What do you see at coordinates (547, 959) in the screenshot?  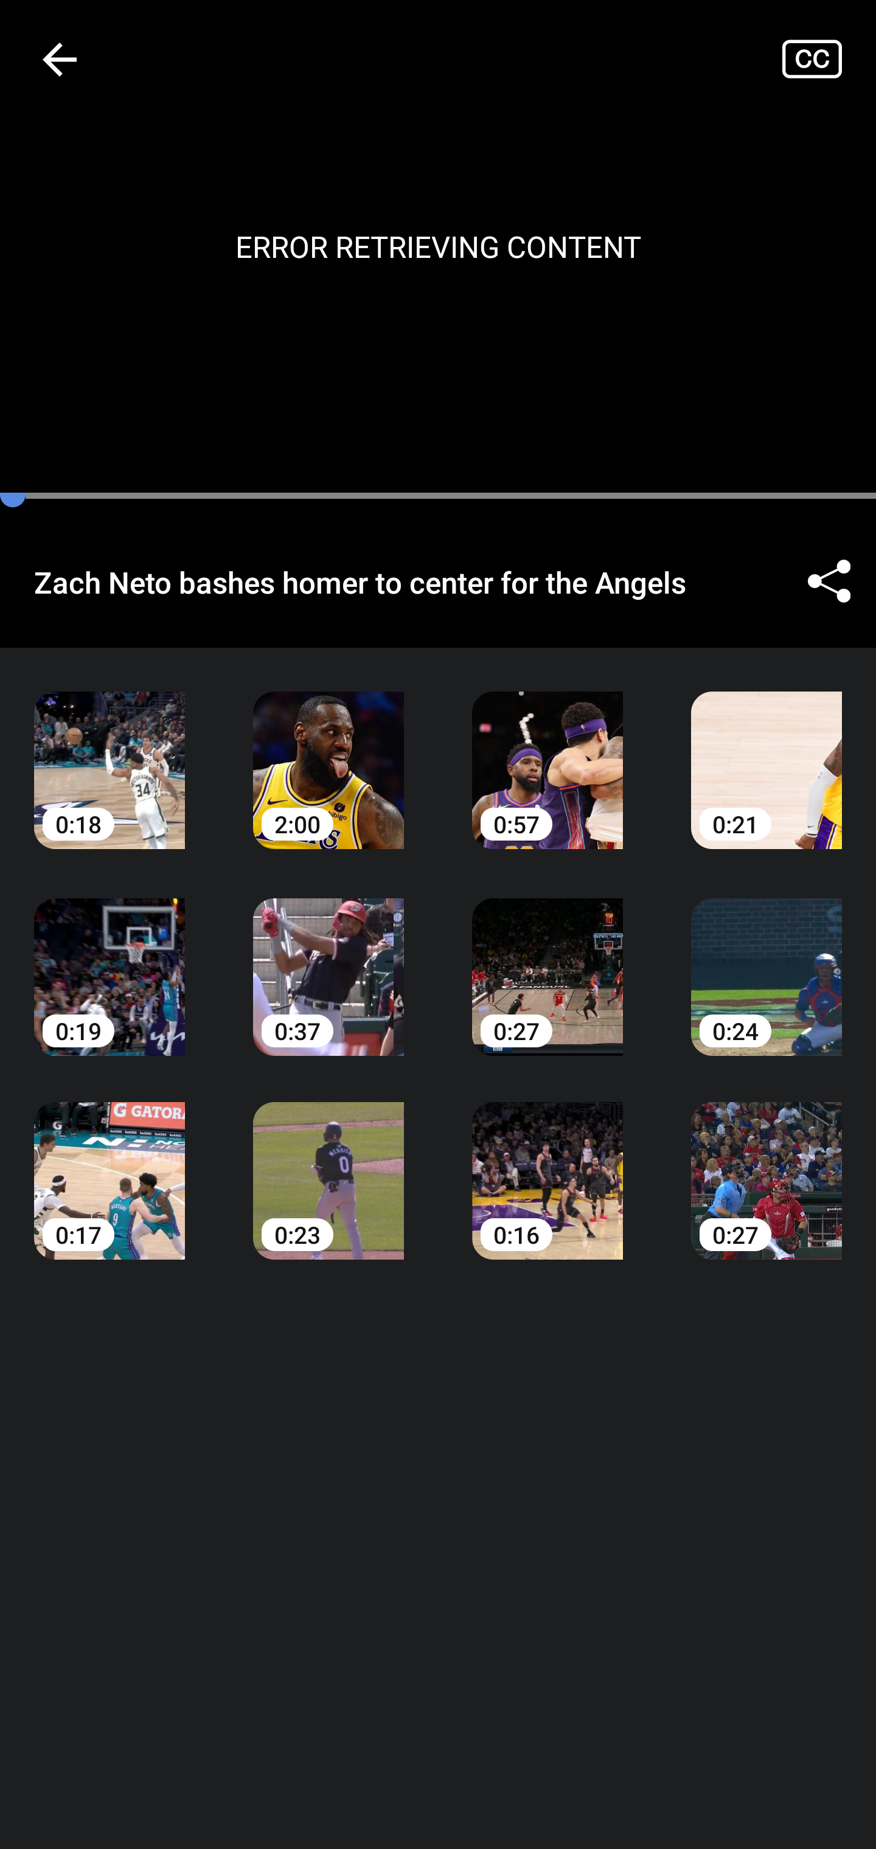 I see `0:27` at bounding box center [547, 959].